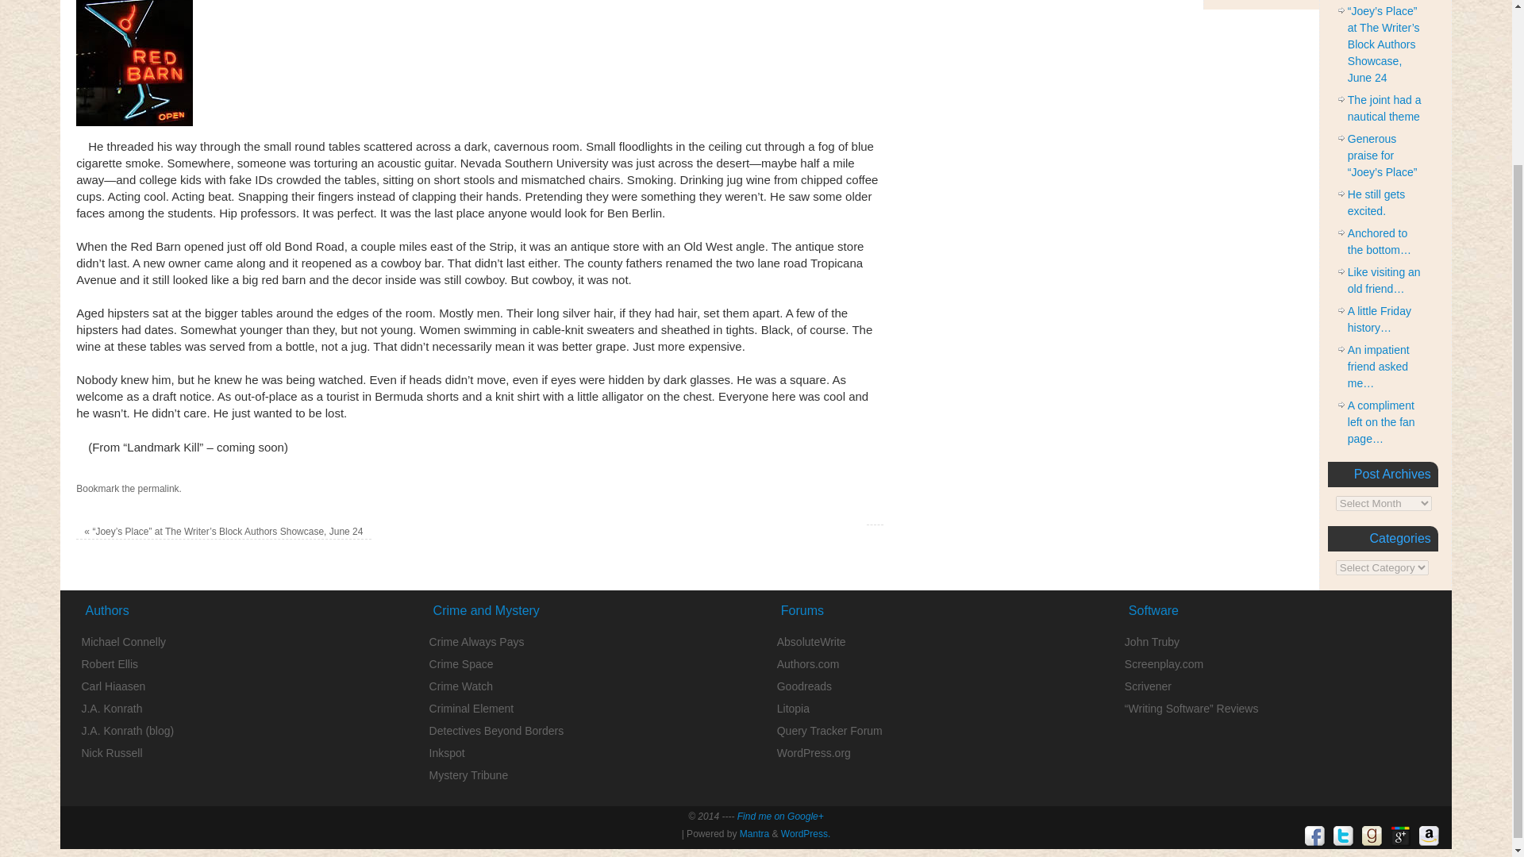 Image resolution: width=1524 pixels, height=857 pixels. I want to click on The joint had a nautical theme, so click(1384, 108).